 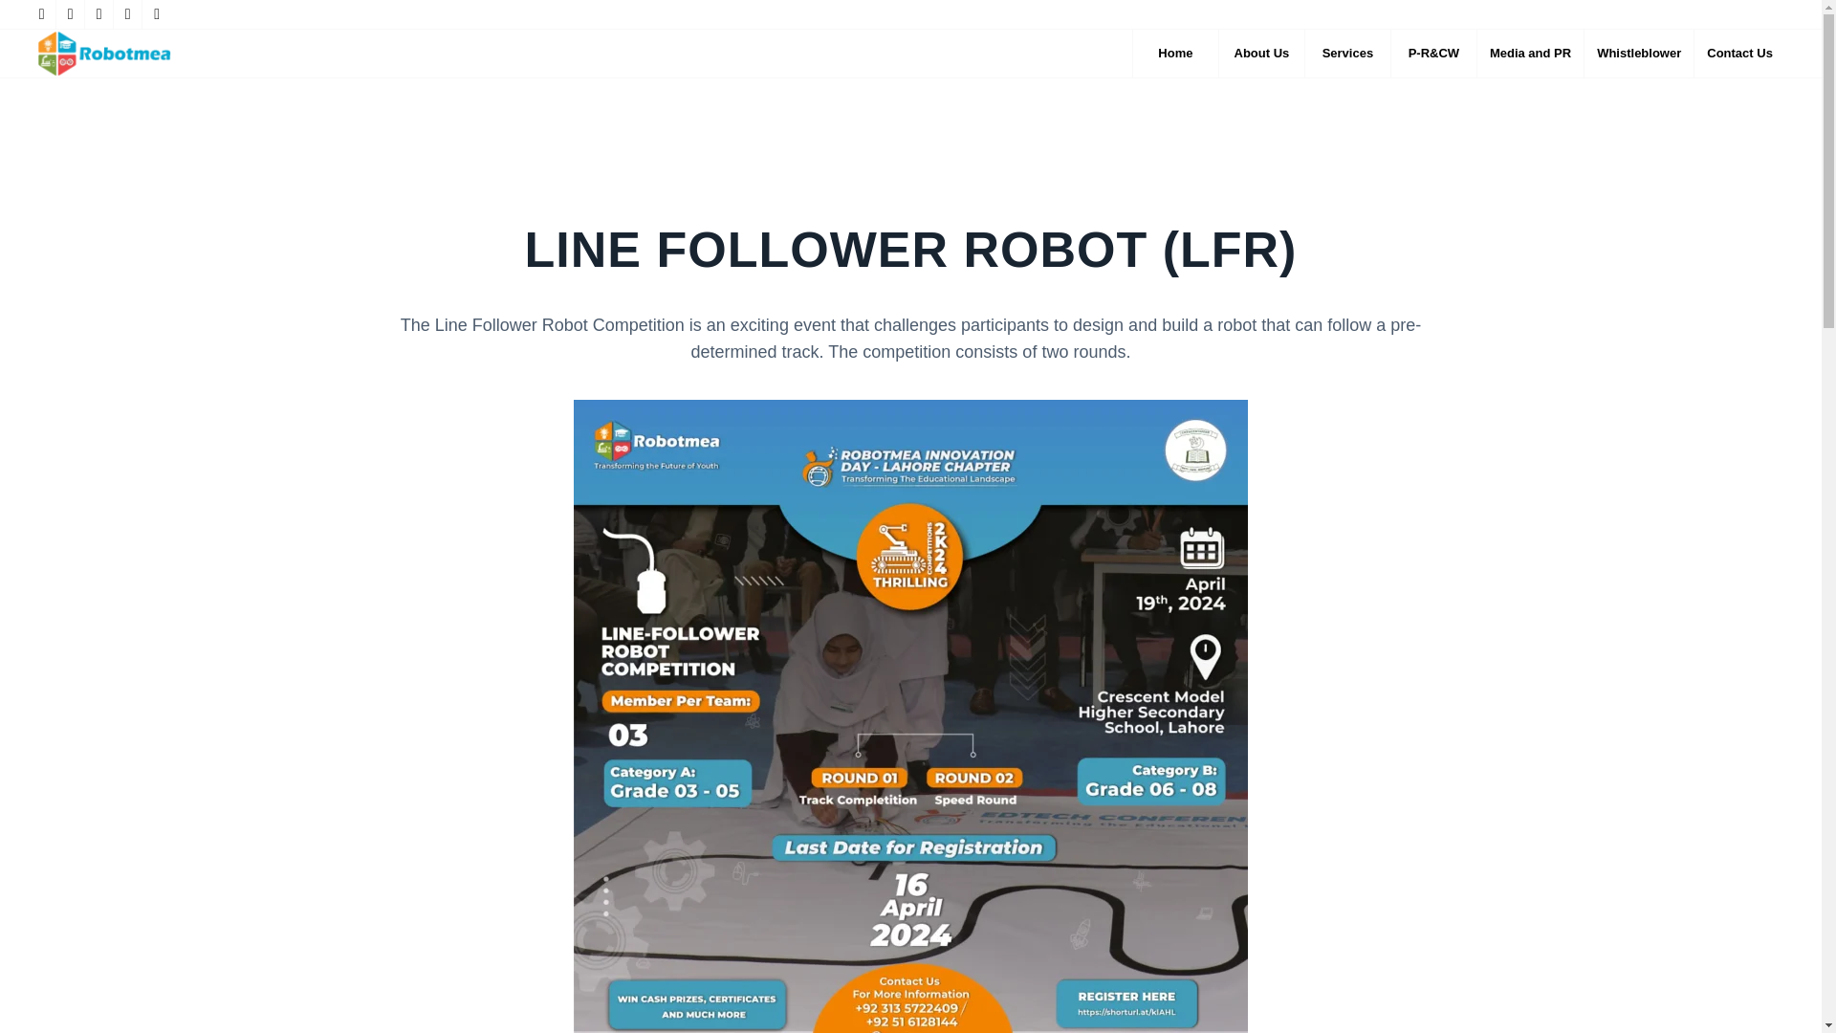 What do you see at coordinates (40, 14) in the screenshot?
I see `Twitter` at bounding box center [40, 14].